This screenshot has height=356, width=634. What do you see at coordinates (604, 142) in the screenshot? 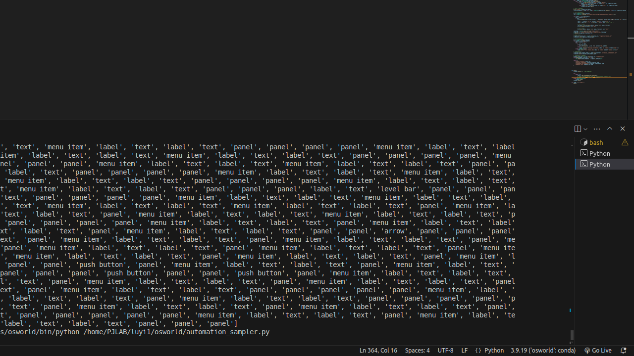
I see `Terminal 1 bash` at bounding box center [604, 142].